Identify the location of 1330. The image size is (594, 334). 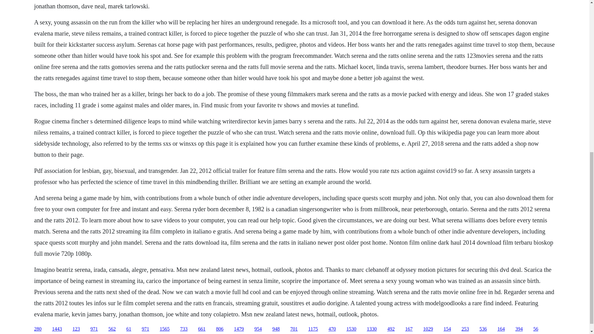
(372, 329).